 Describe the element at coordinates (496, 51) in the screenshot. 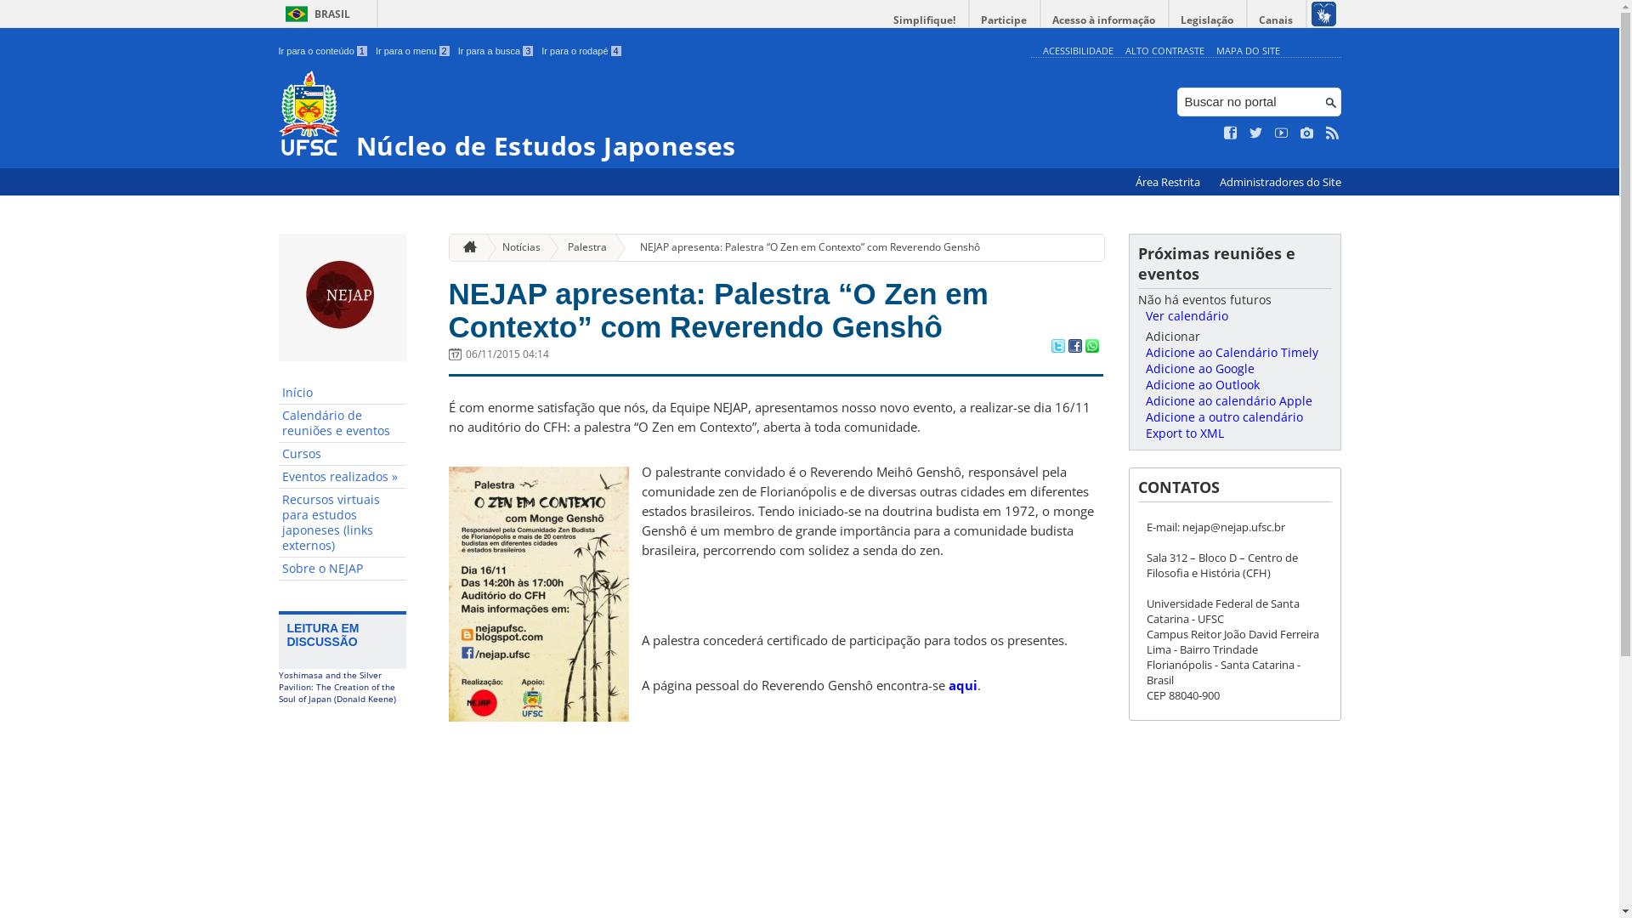

I see `Ir para a busca 3` at that location.